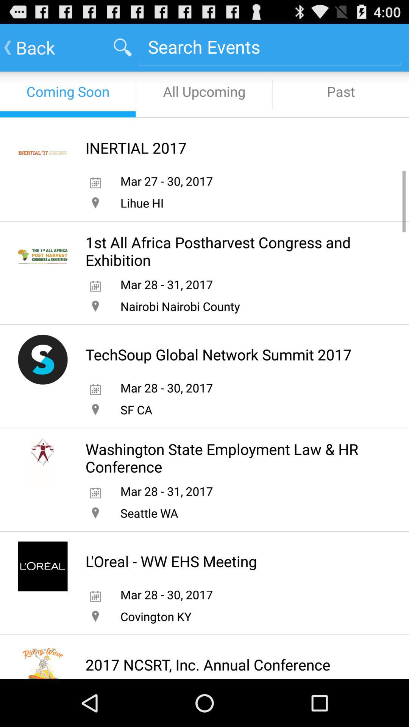 This screenshot has height=727, width=409. I want to click on scroll to 2017 ncsrt inc, so click(208, 665).